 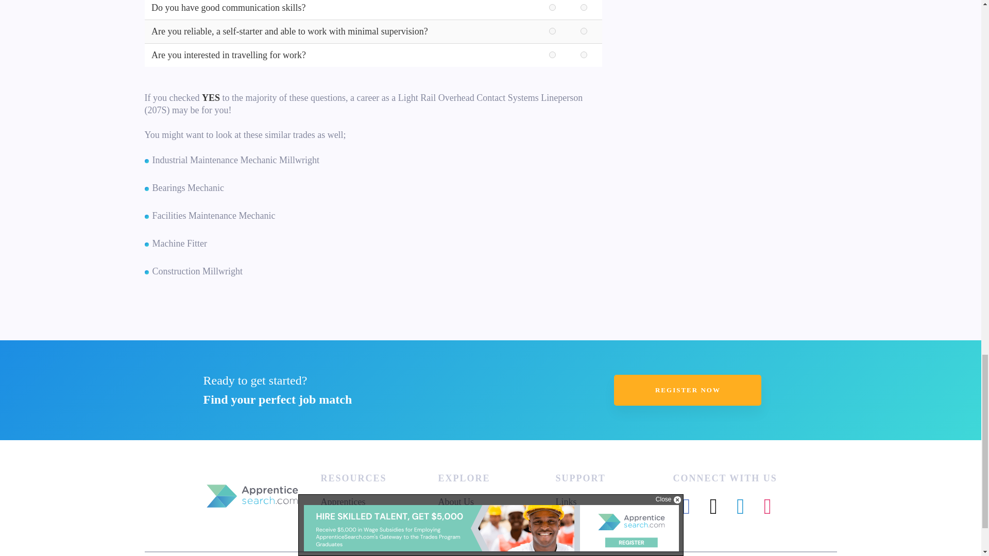 What do you see at coordinates (583, 31) in the screenshot?
I see `on` at bounding box center [583, 31].